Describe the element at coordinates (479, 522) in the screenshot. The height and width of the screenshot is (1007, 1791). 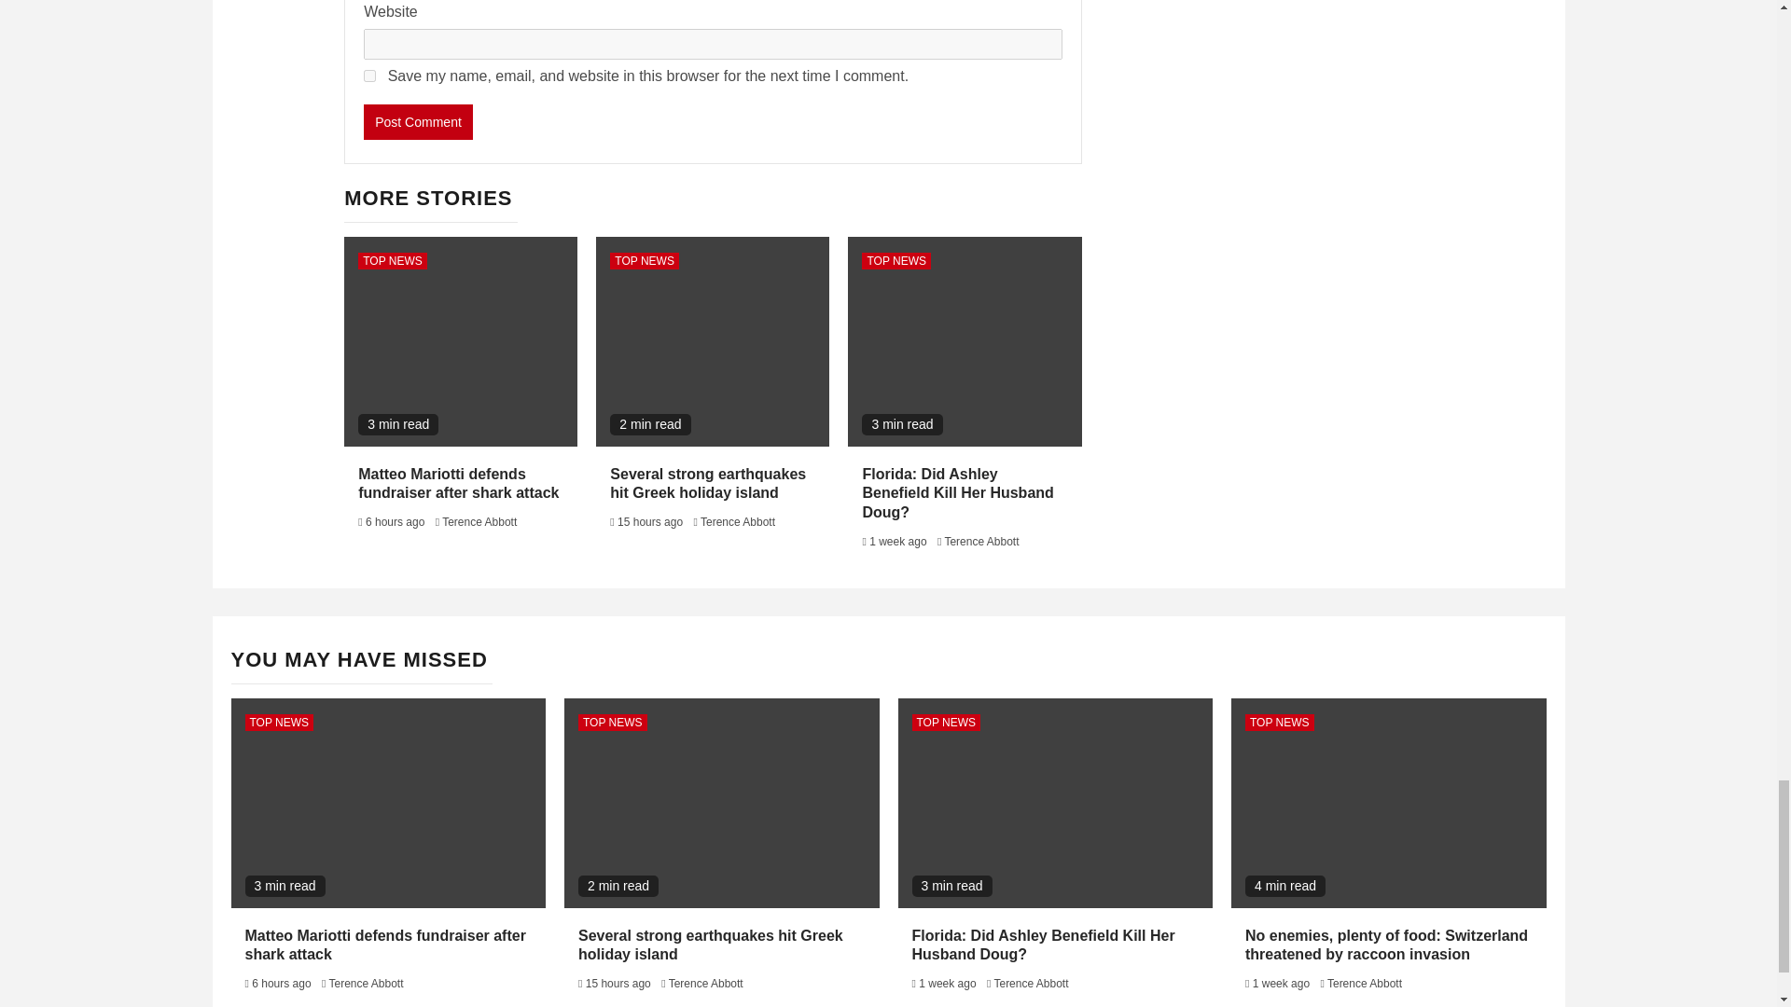
I see `Terence Abbott` at that location.